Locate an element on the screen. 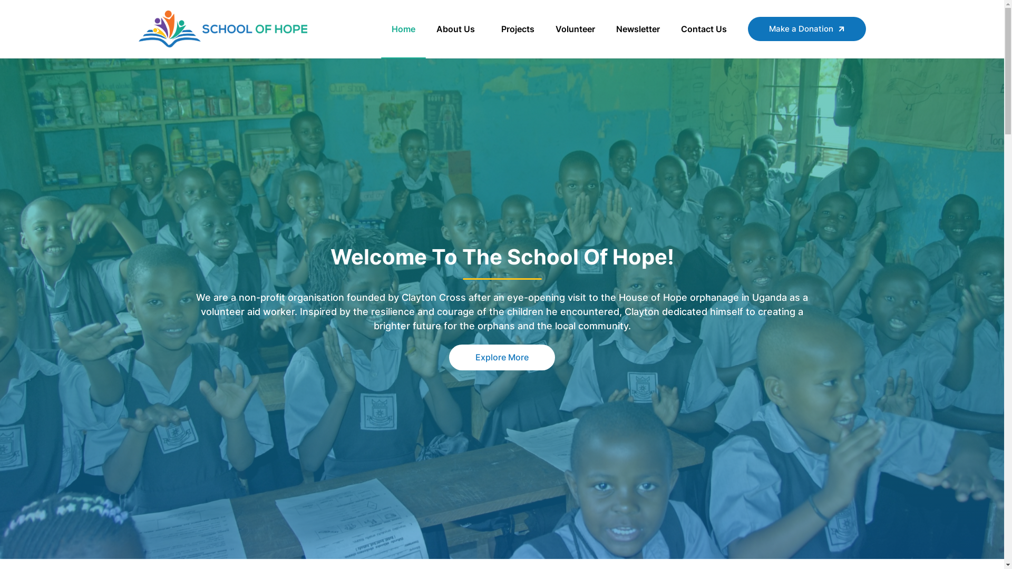 This screenshot has width=1012, height=569. Projects is located at coordinates (518, 28).